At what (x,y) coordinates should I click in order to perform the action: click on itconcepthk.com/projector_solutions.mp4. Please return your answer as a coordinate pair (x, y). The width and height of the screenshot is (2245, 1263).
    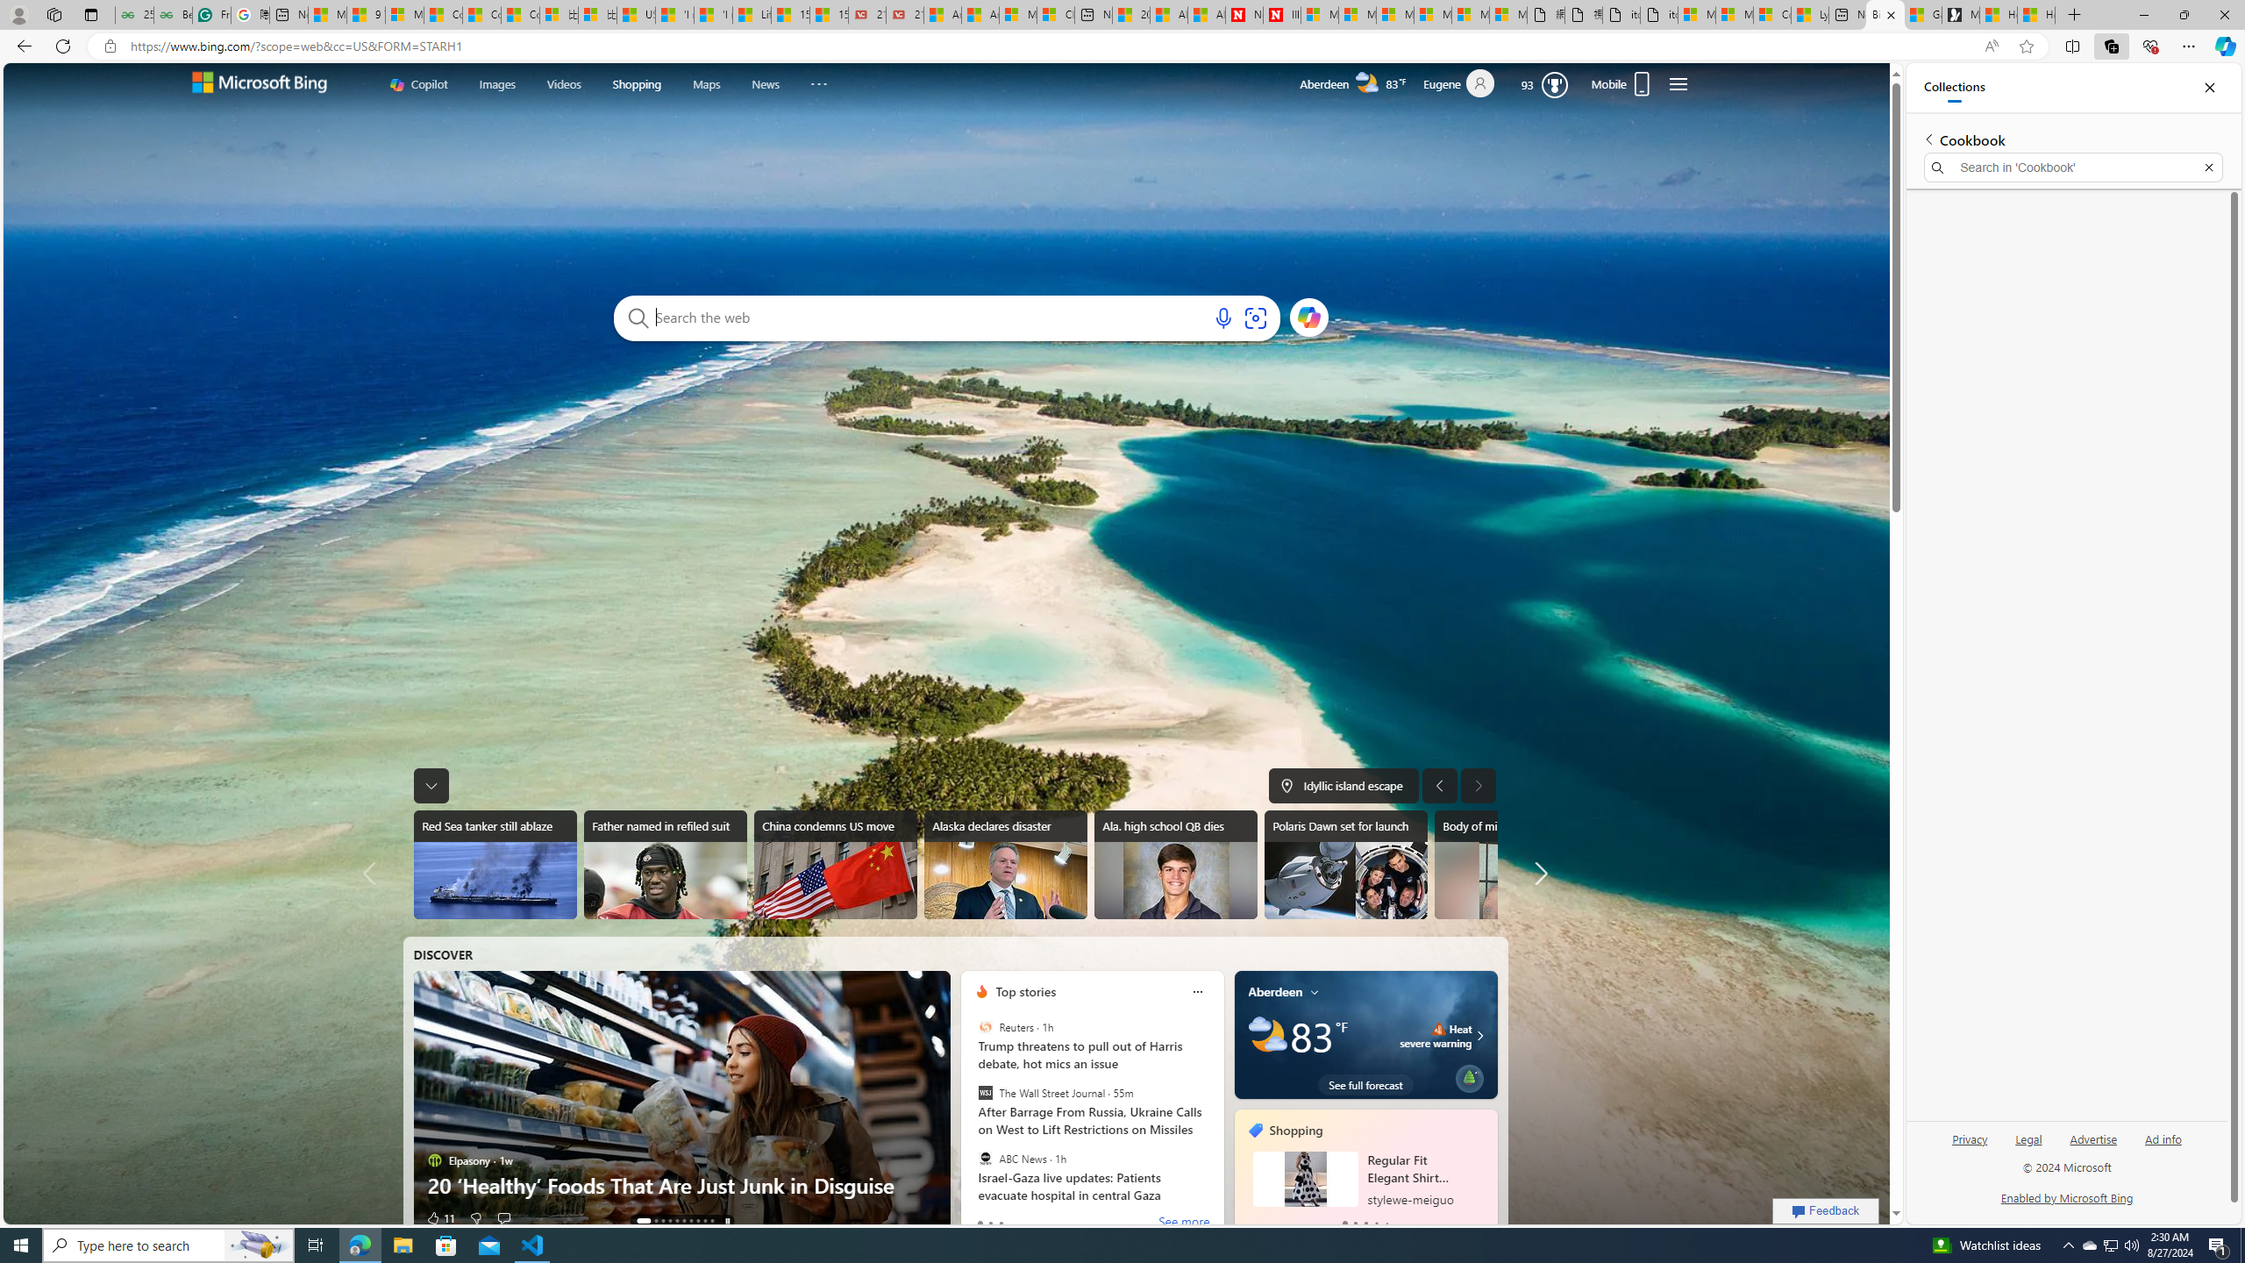
    Looking at the image, I should click on (1659, 15).